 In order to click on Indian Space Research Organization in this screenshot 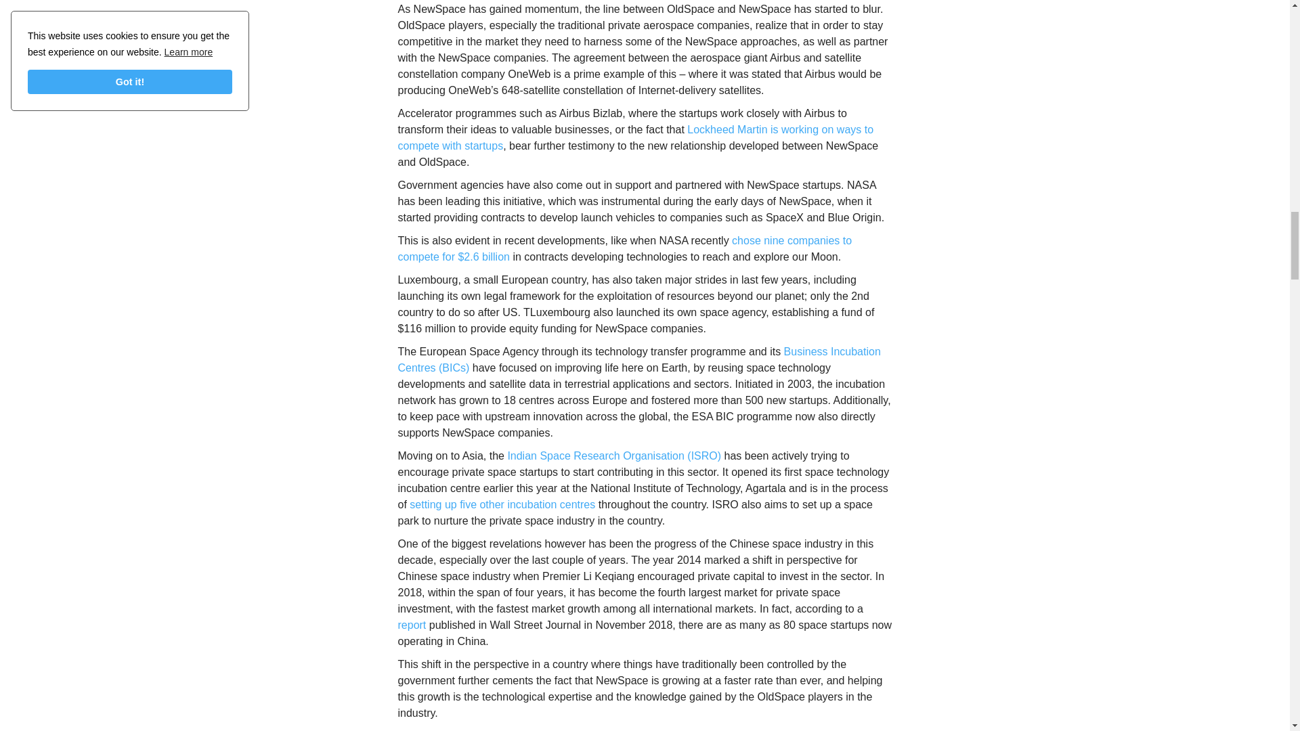, I will do `click(613, 456)`.